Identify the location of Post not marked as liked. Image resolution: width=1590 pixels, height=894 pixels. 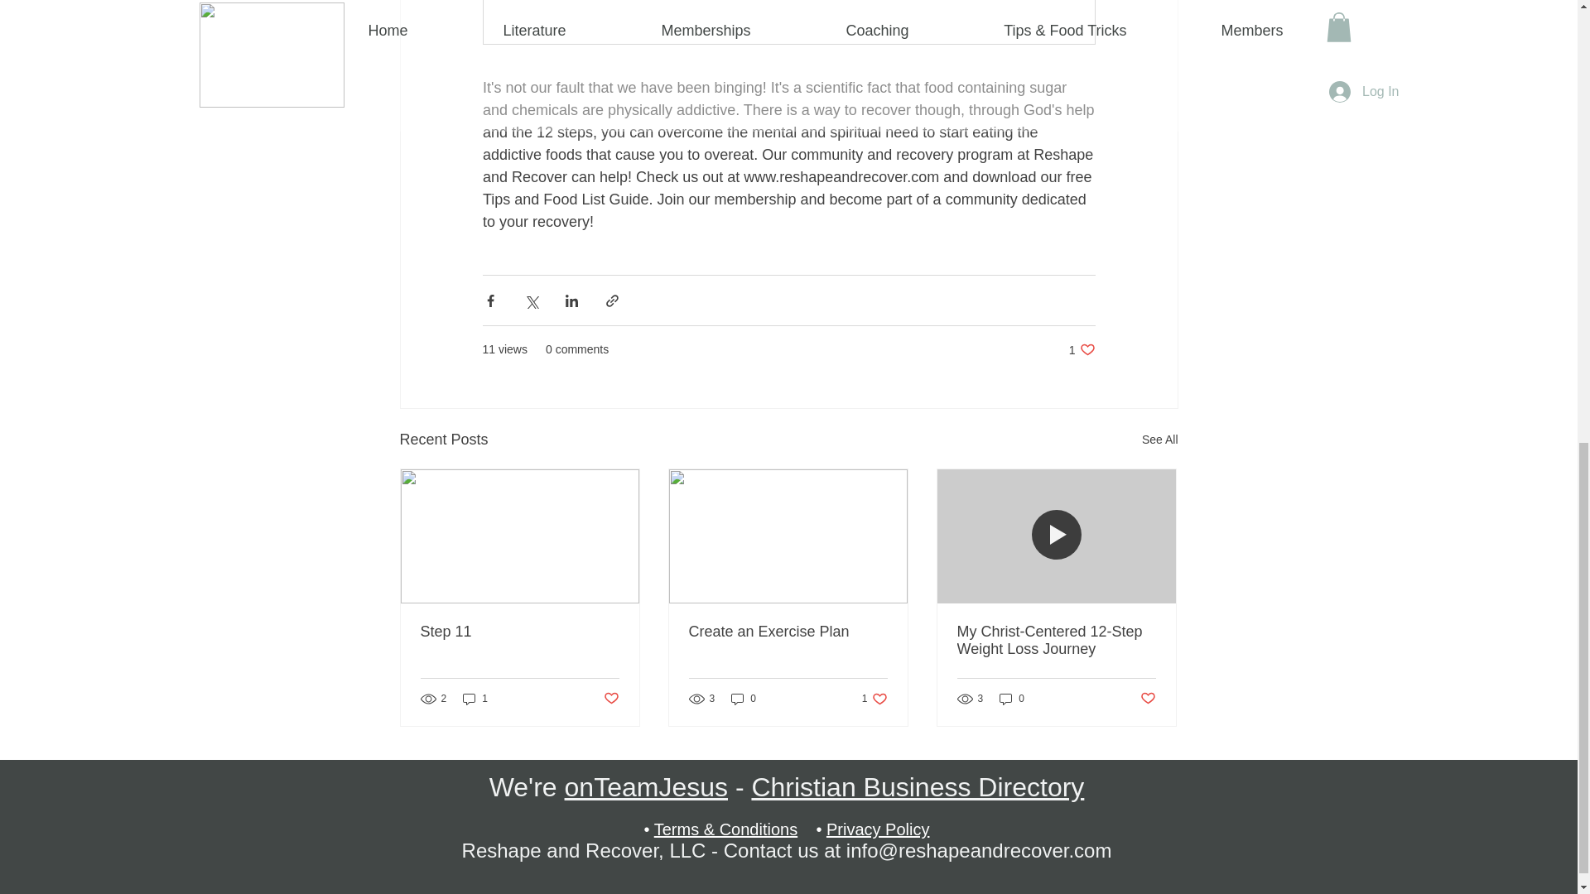
(788, 632).